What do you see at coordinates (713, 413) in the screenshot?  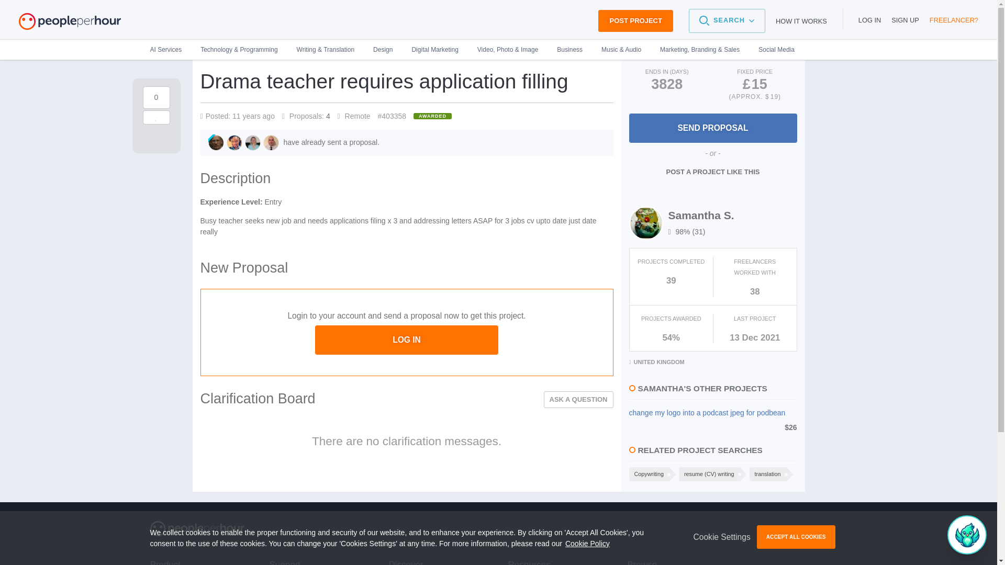 I see `change my logo into a podcast jpeg for podbean` at bounding box center [713, 413].